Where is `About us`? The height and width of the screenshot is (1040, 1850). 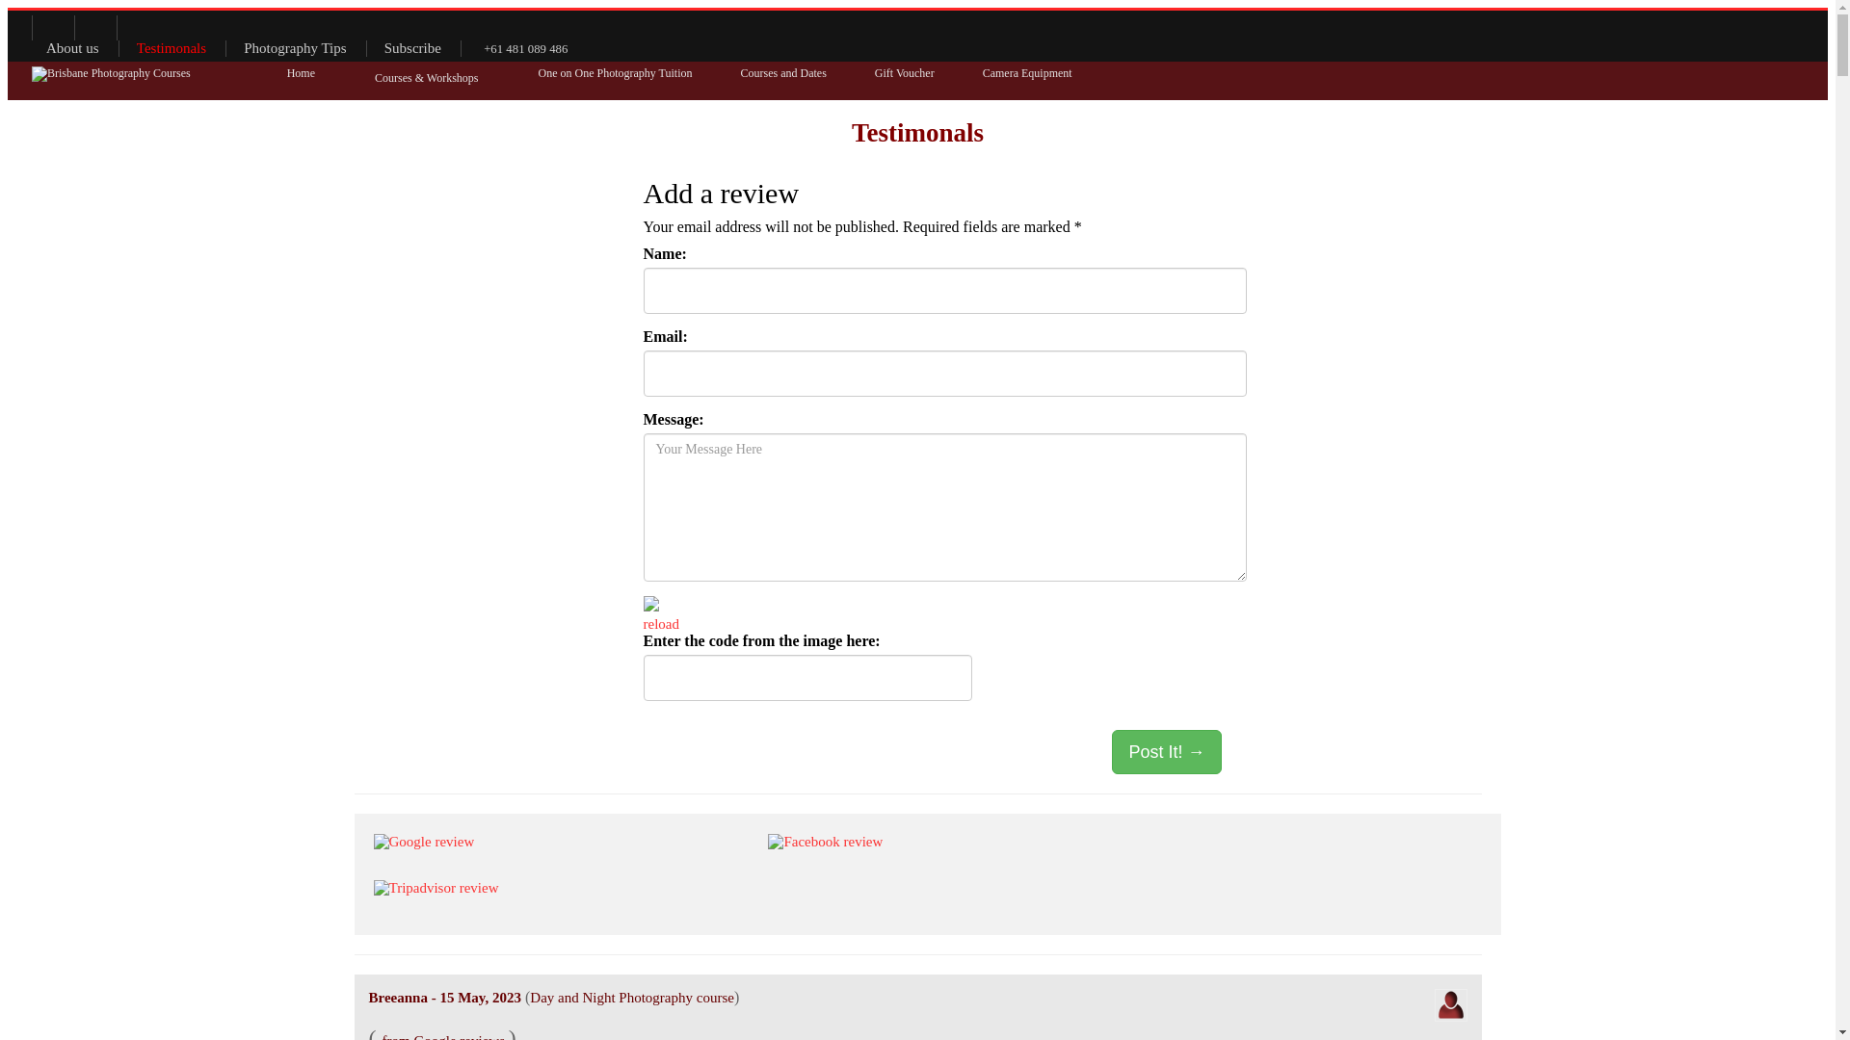
About us is located at coordinates (73, 48).